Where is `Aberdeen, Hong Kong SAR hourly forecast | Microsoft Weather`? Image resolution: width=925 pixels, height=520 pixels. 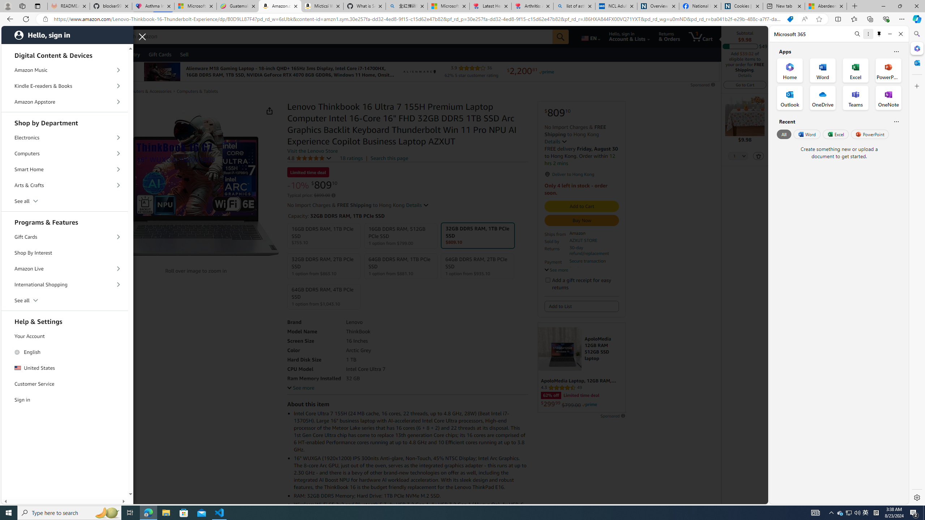
Aberdeen, Hong Kong SAR hourly forecast | Microsoft Weather is located at coordinates (826, 6).